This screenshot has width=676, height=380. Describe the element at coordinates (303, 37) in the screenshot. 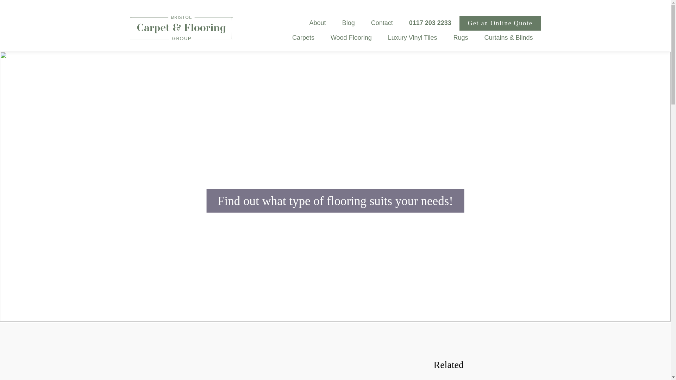

I see `Carpets` at that location.